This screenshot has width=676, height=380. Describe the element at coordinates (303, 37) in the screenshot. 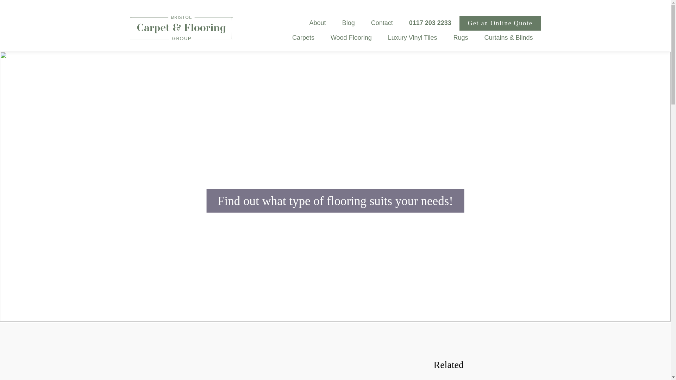

I see `Carpets` at that location.